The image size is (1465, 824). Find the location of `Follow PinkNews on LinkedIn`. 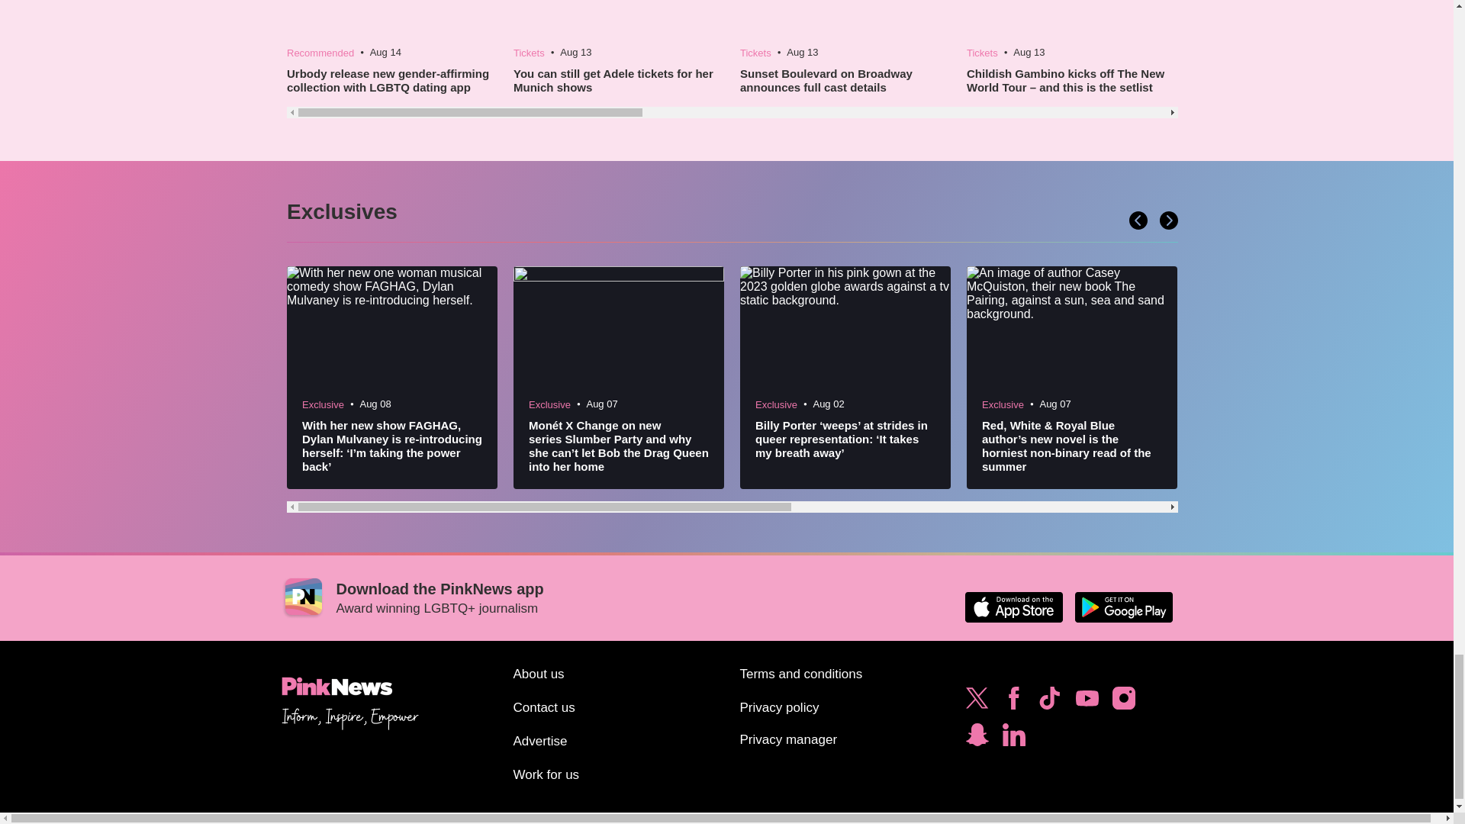

Follow PinkNews on LinkedIn is located at coordinates (1013, 739).